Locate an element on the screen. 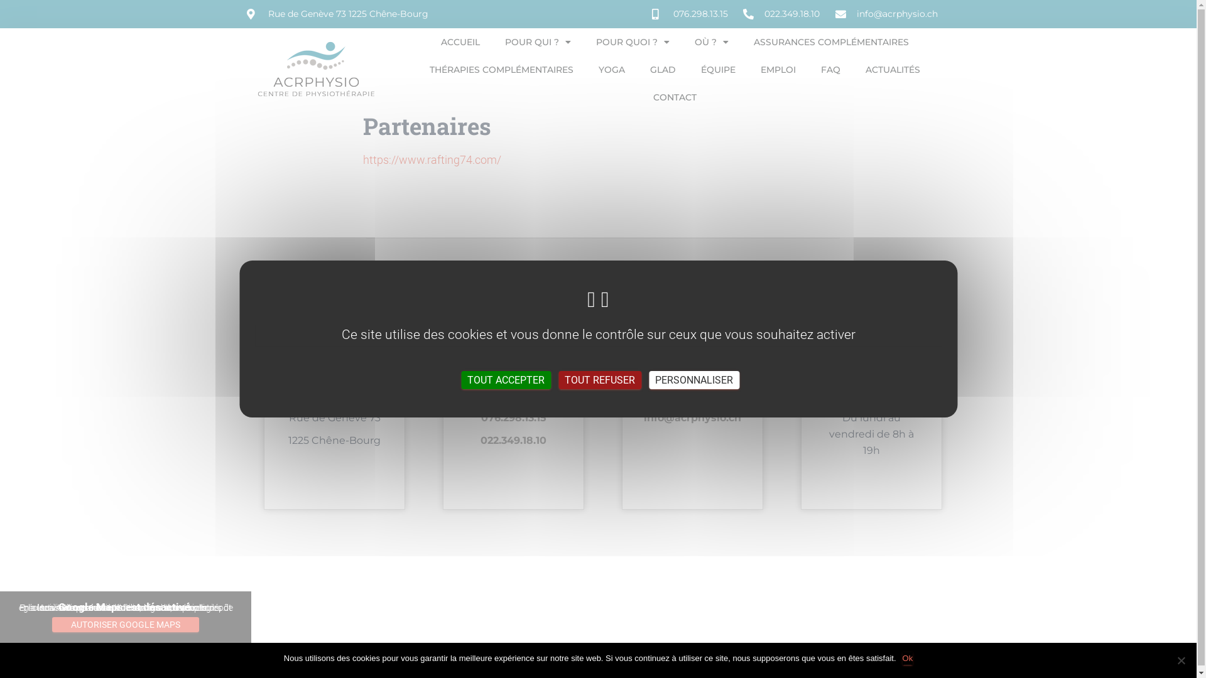 The image size is (1206, 678). ACCUEIL is located at coordinates (460, 42).